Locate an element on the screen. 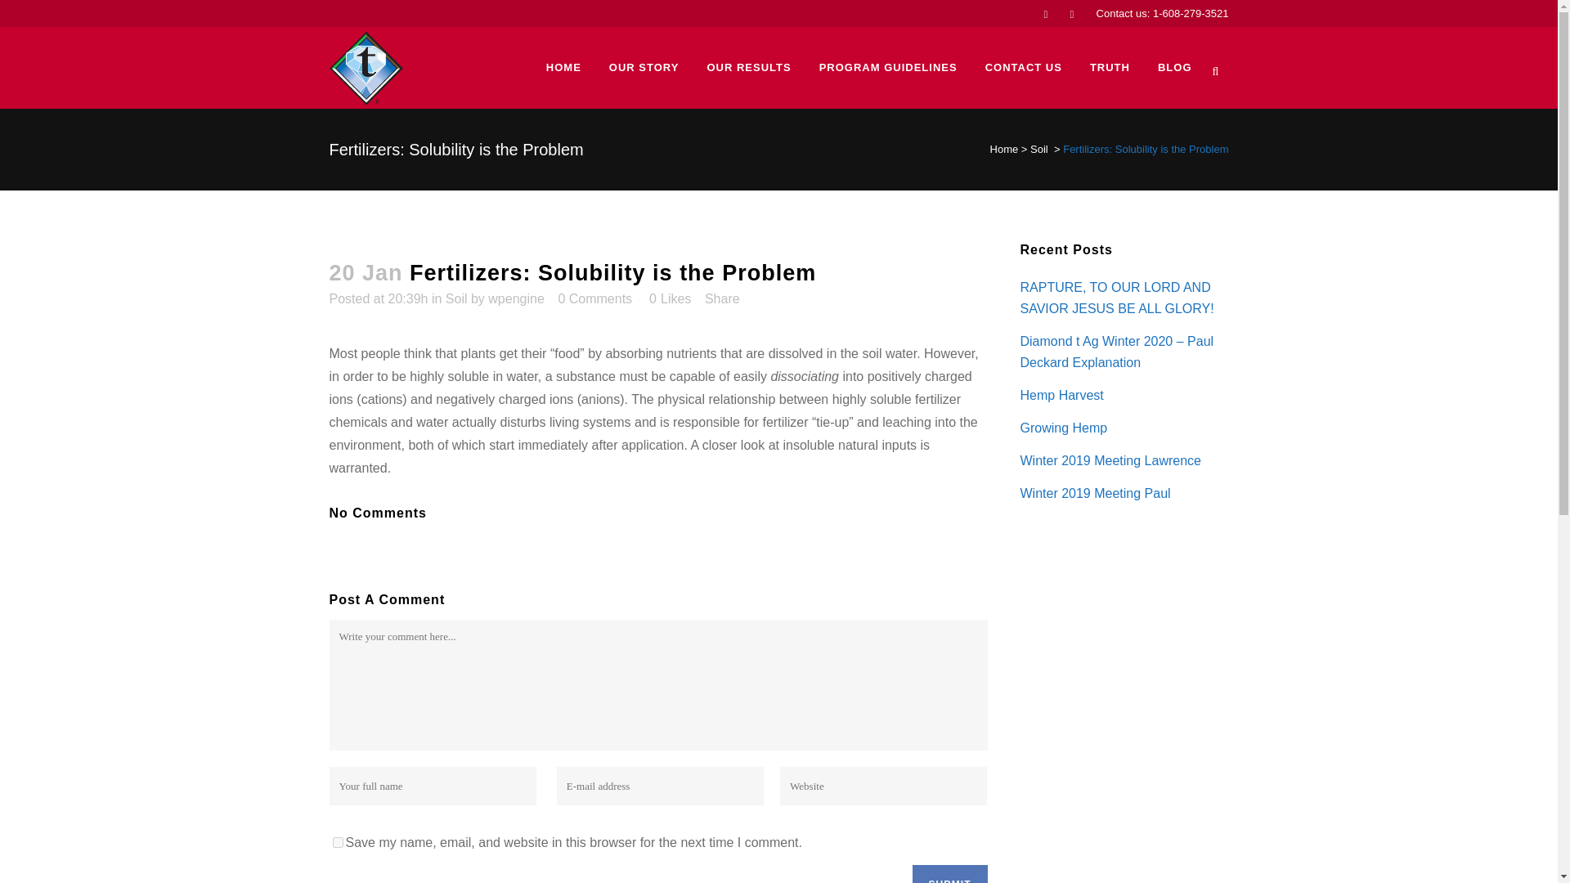 Image resolution: width=1570 pixels, height=883 pixels. OUR RESULTS is located at coordinates (747, 67).